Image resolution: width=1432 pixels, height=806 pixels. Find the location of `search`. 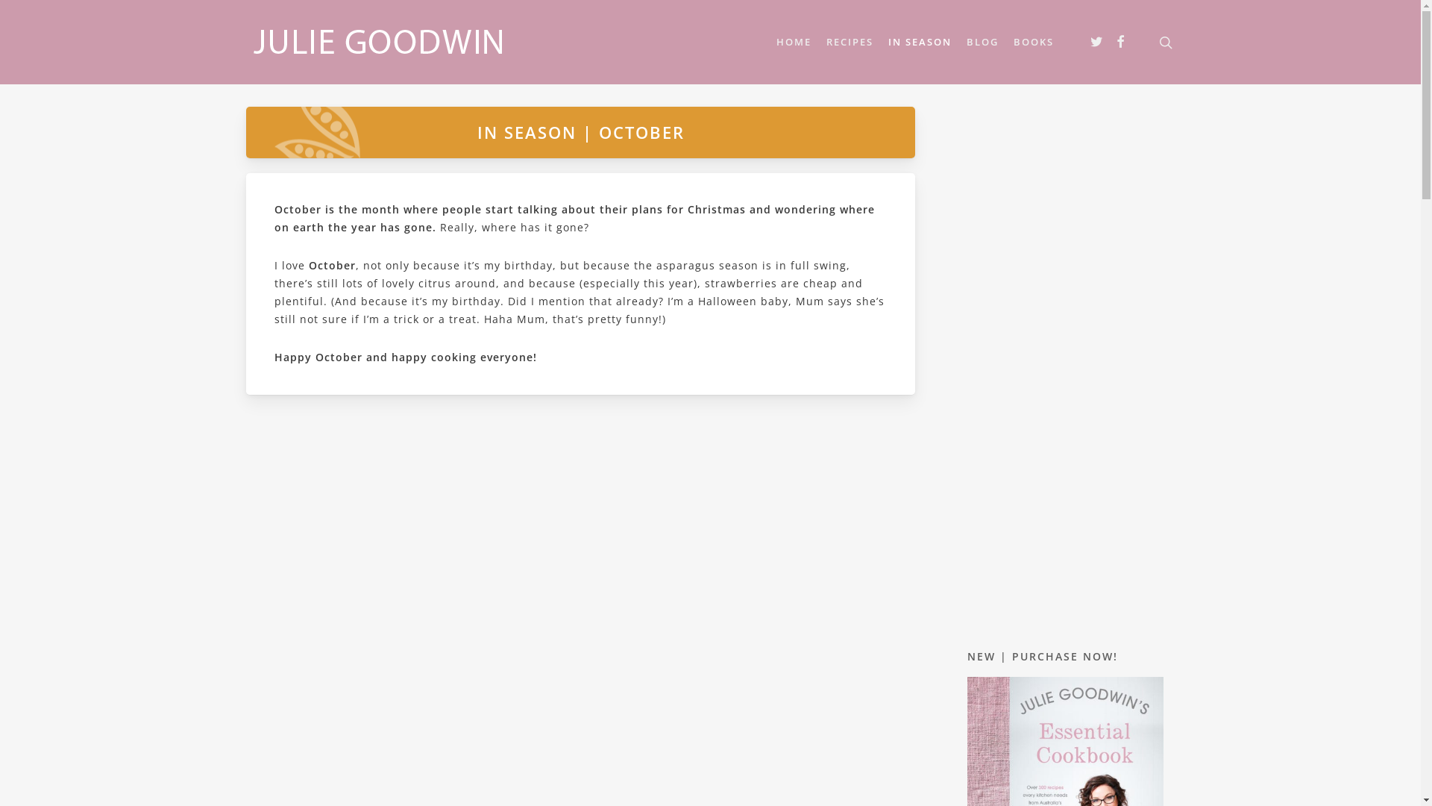

search is located at coordinates (1166, 42).